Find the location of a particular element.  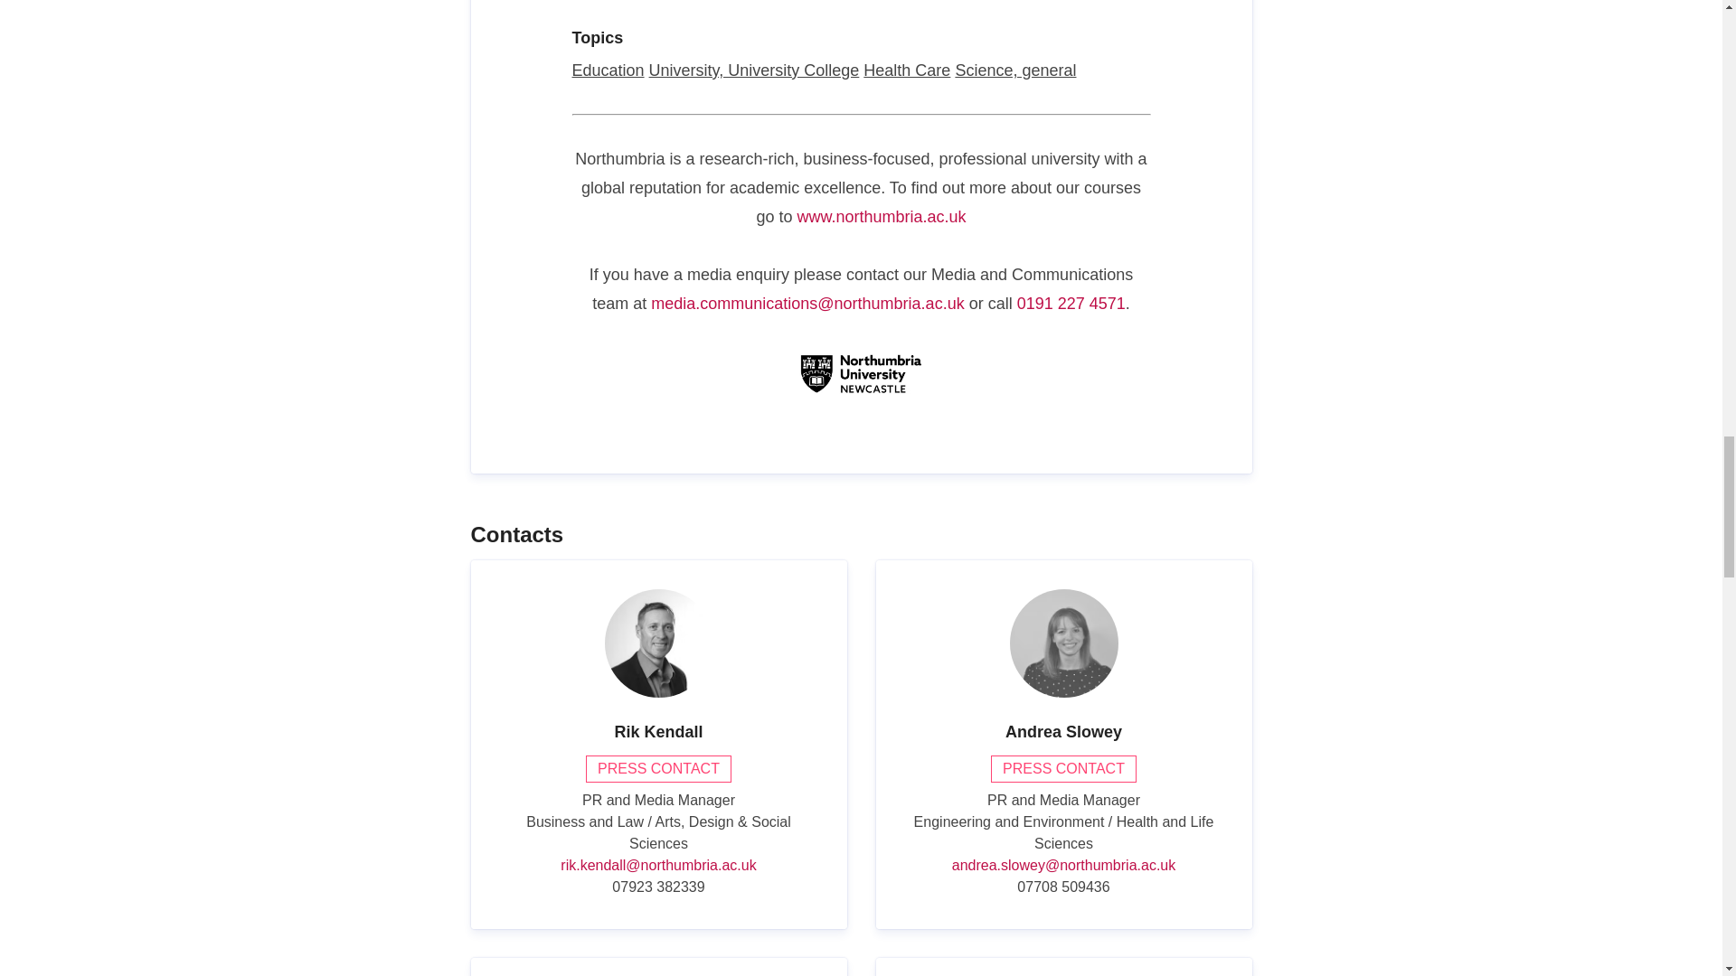

0191 227 4571 is located at coordinates (1071, 304).